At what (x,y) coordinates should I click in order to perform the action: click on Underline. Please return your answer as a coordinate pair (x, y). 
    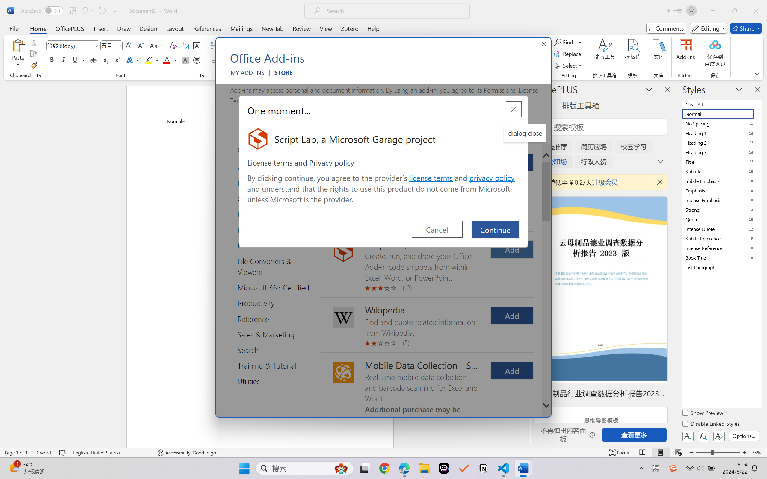
    Looking at the image, I should click on (78, 60).